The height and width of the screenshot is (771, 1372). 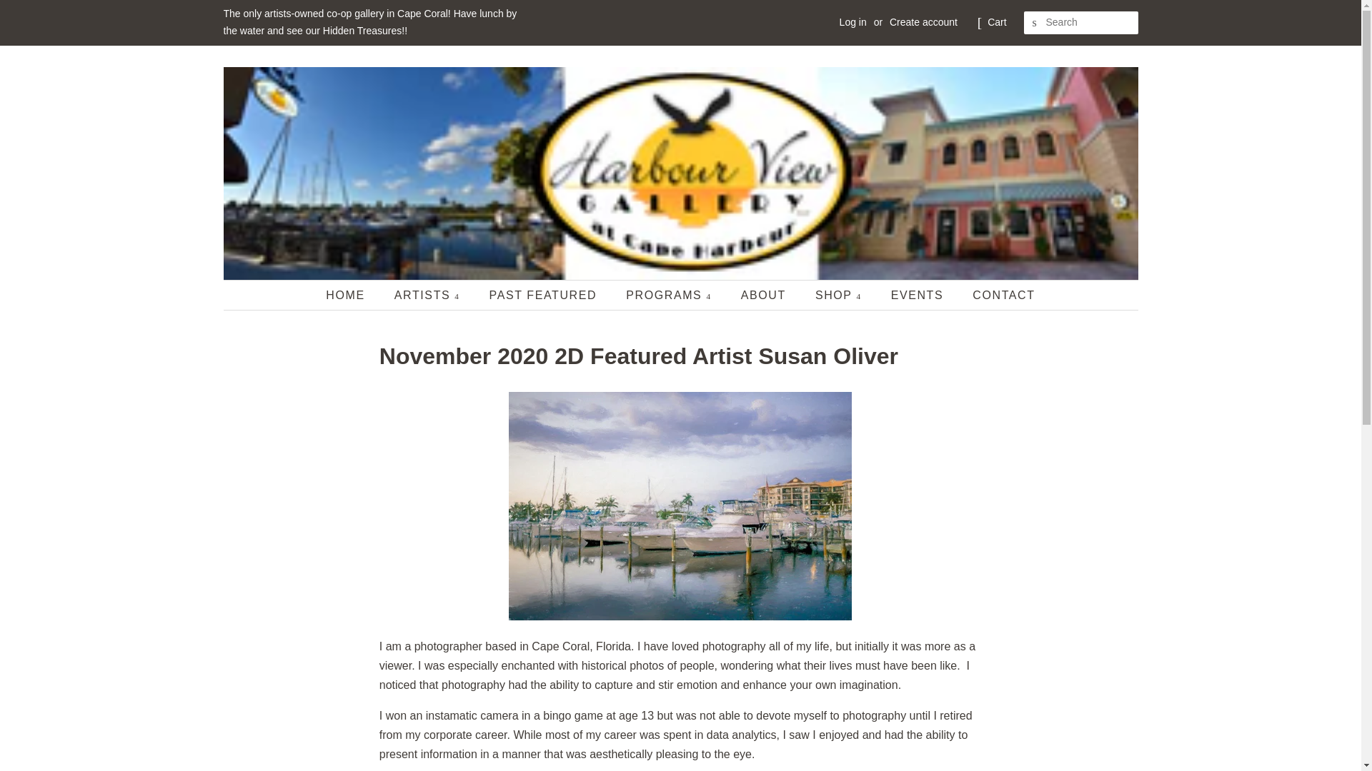 What do you see at coordinates (853, 21) in the screenshot?
I see `Log in` at bounding box center [853, 21].